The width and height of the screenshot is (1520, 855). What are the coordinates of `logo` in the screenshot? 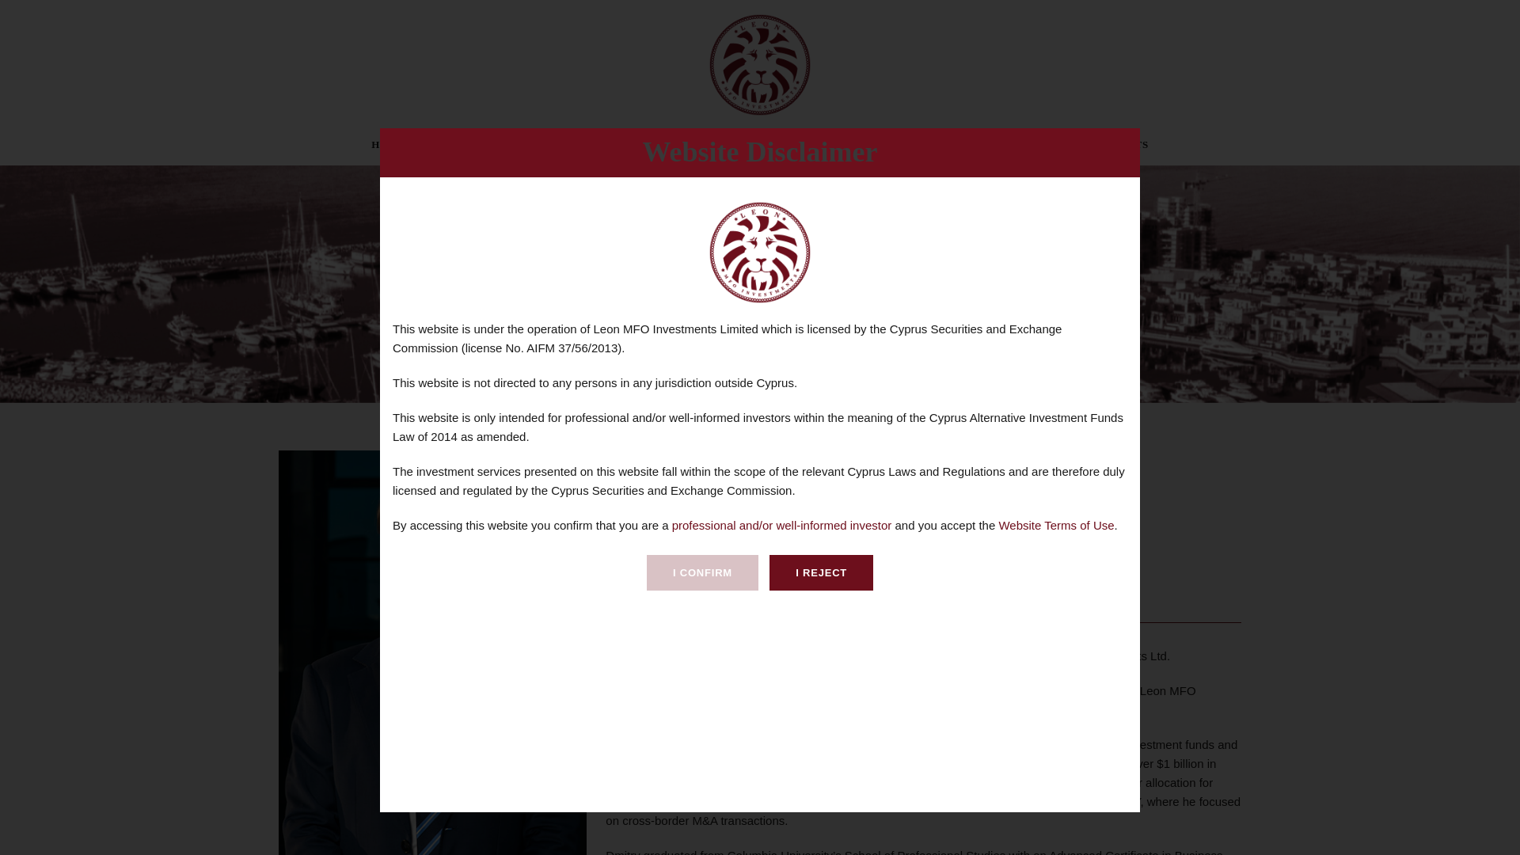 It's located at (760, 65).